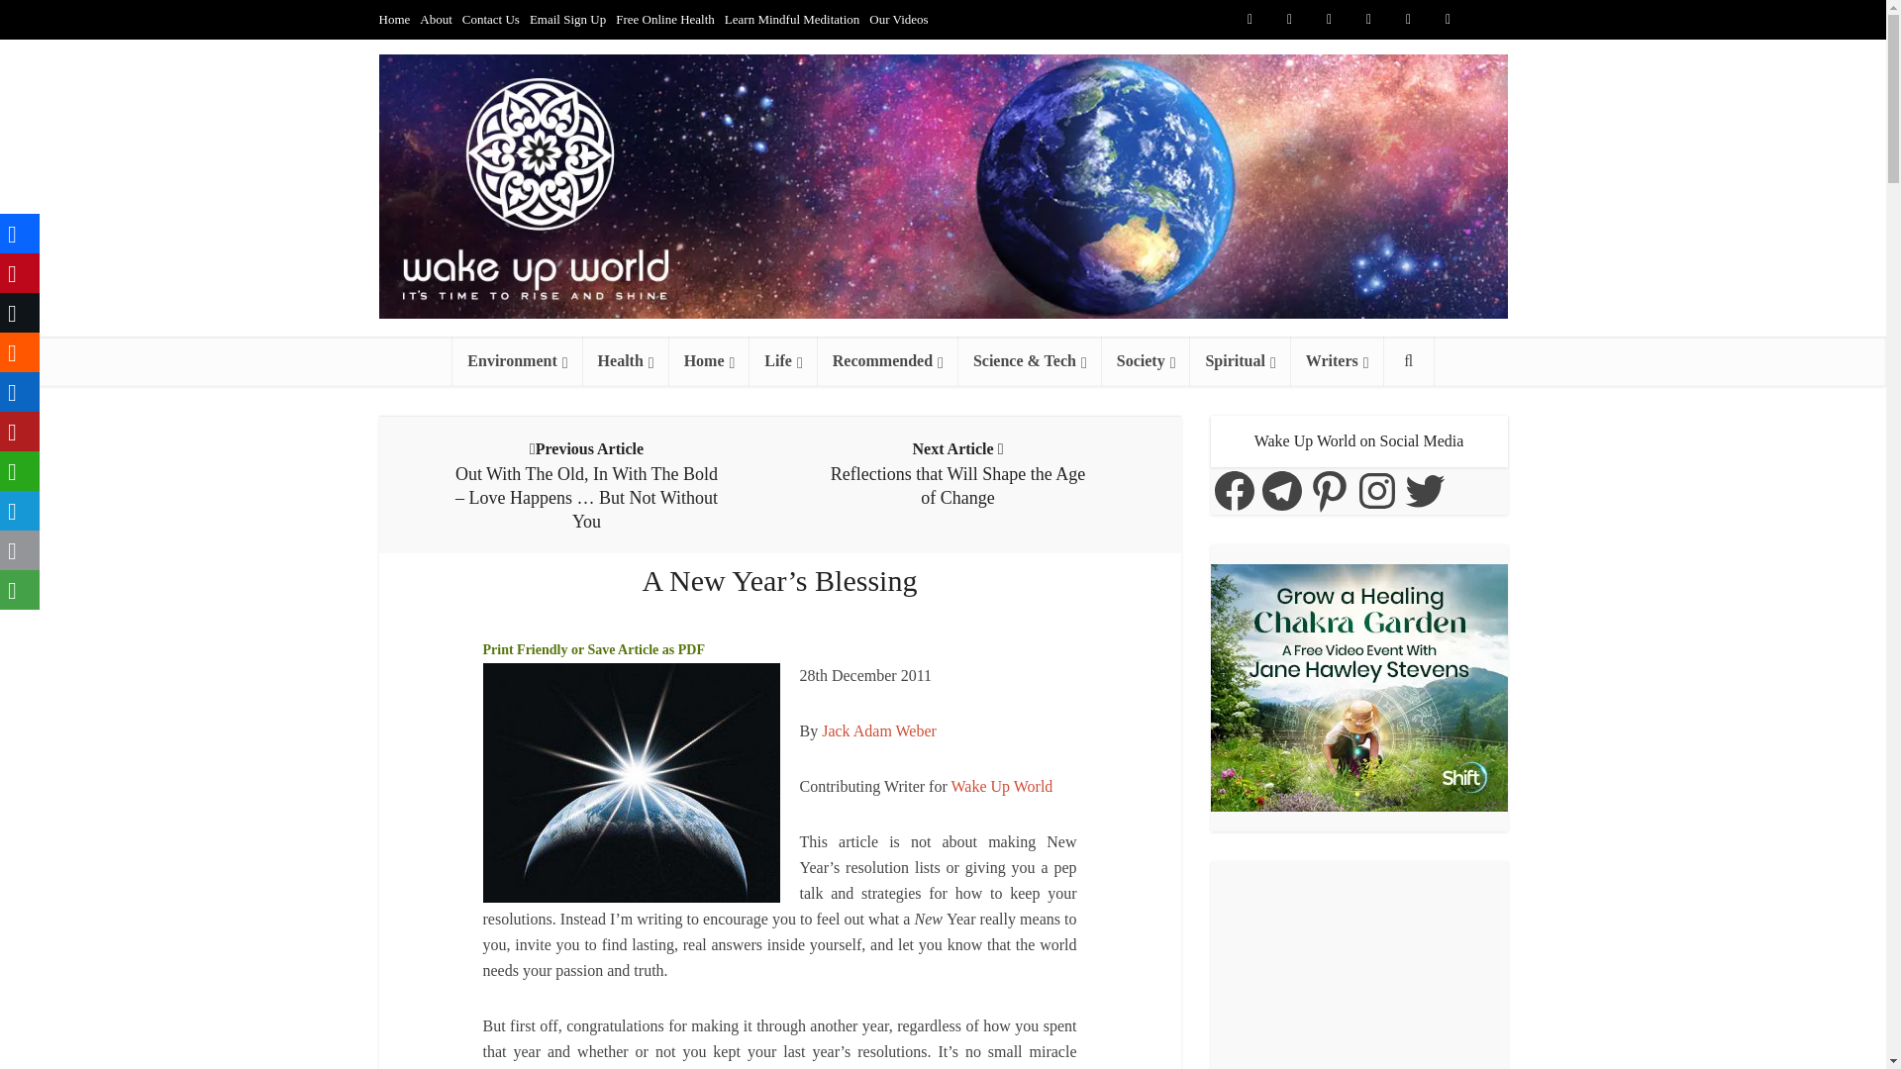 Image resolution: width=1901 pixels, height=1069 pixels. What do you see at coordinates (626, 360) in the screenshot?
I see `Health` at bounding box center [626, 360].